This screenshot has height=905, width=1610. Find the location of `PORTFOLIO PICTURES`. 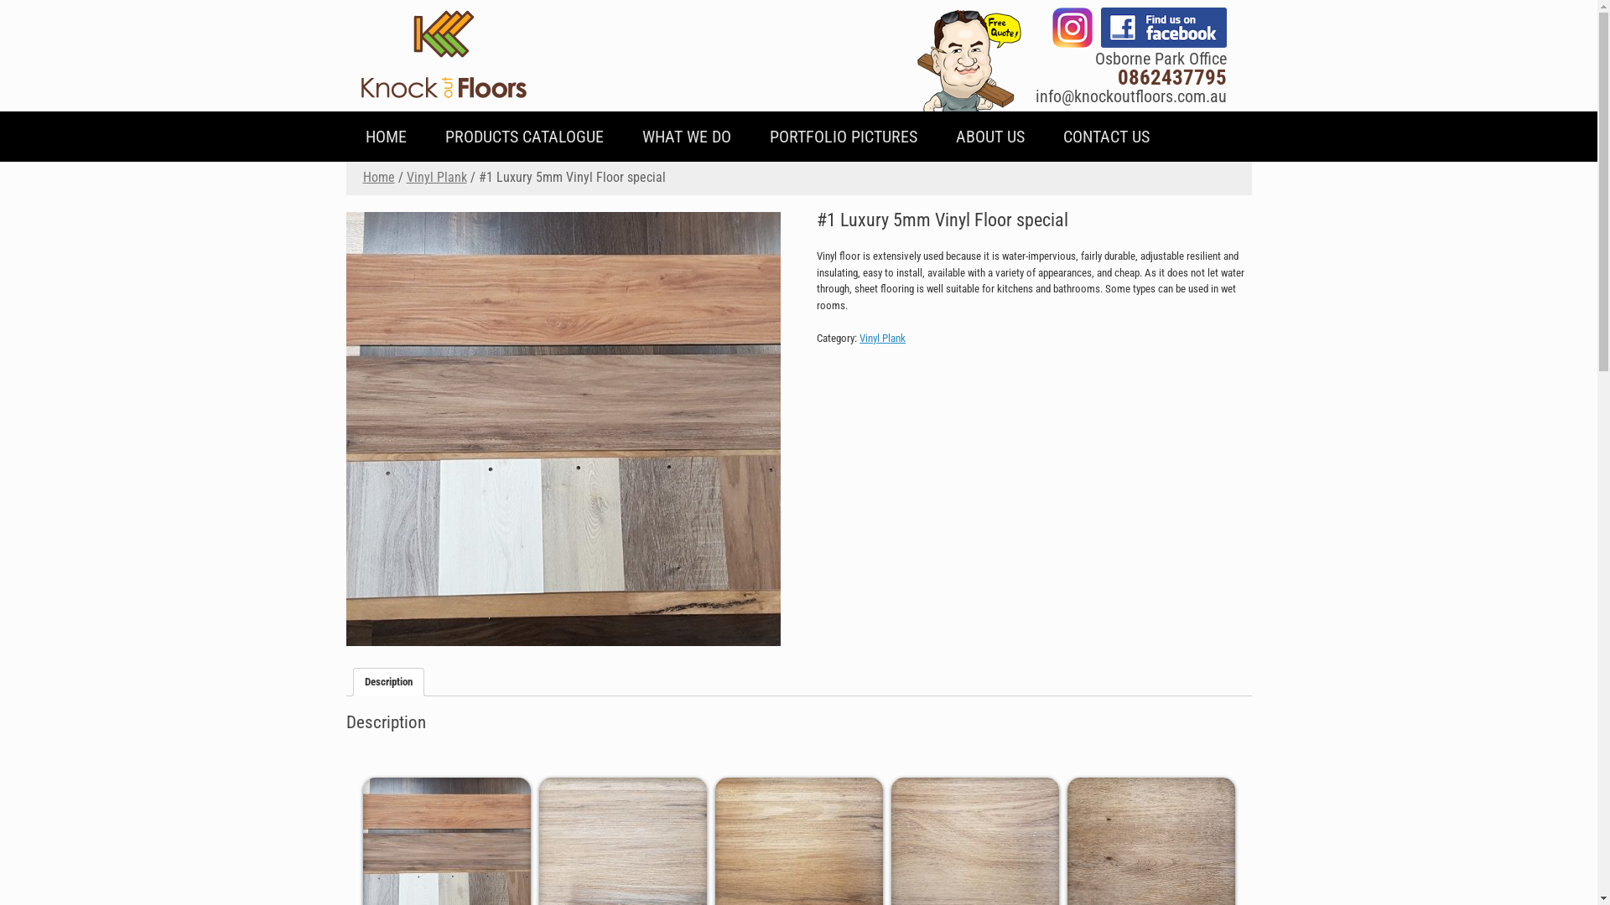

PORTFOLIO PICTURES is located at coordinates (843, 137).